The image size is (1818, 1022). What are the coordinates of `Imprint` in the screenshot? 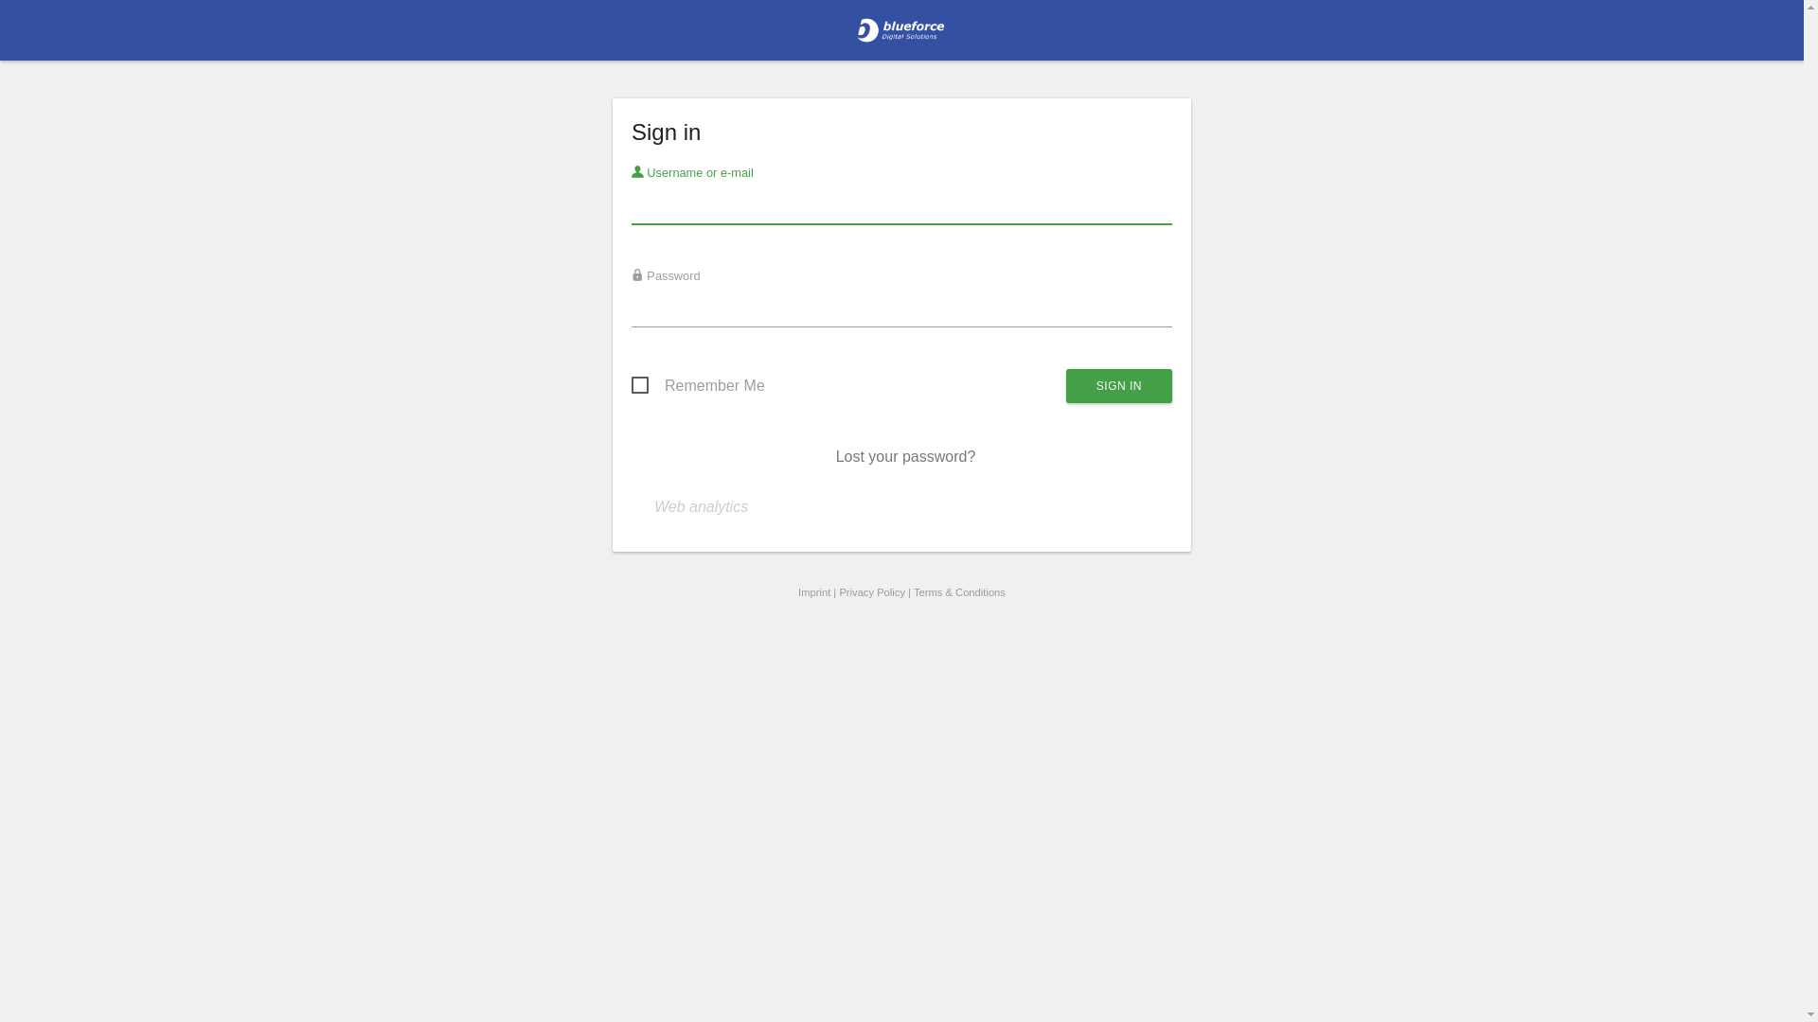 It's located at (814, 592).